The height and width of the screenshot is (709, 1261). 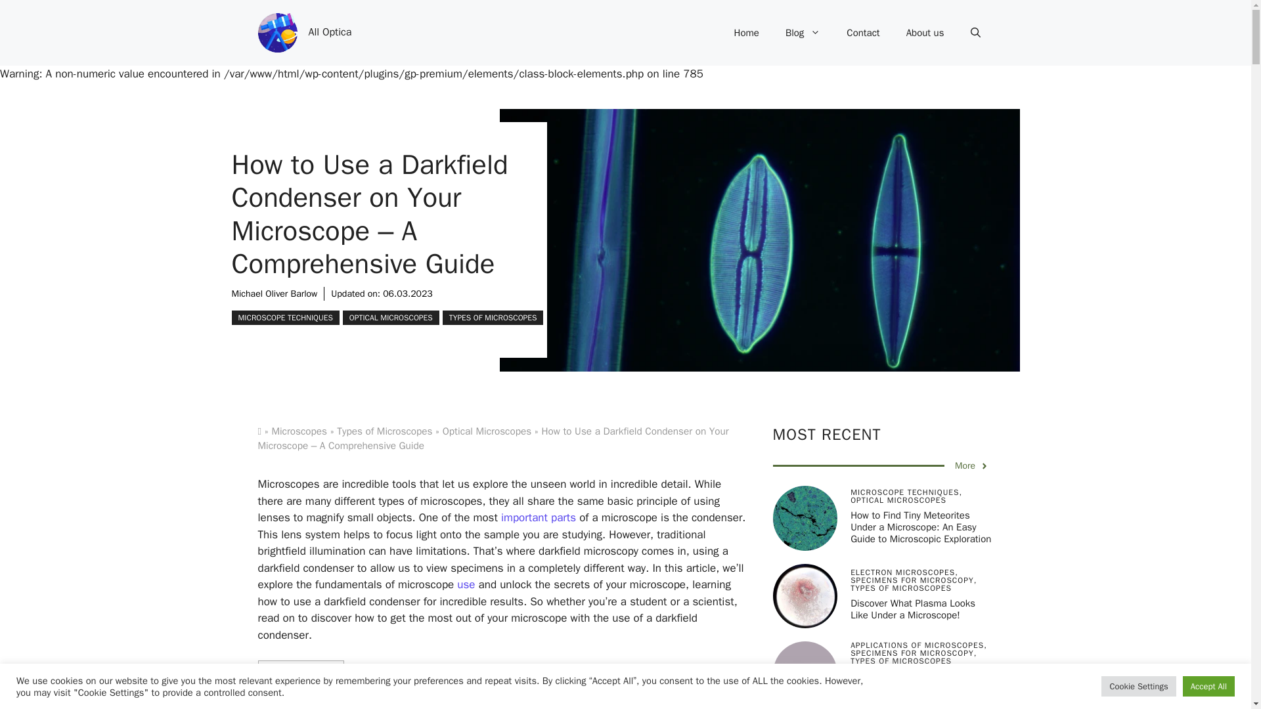 I want to click on About us, so click(x=925, y=33).